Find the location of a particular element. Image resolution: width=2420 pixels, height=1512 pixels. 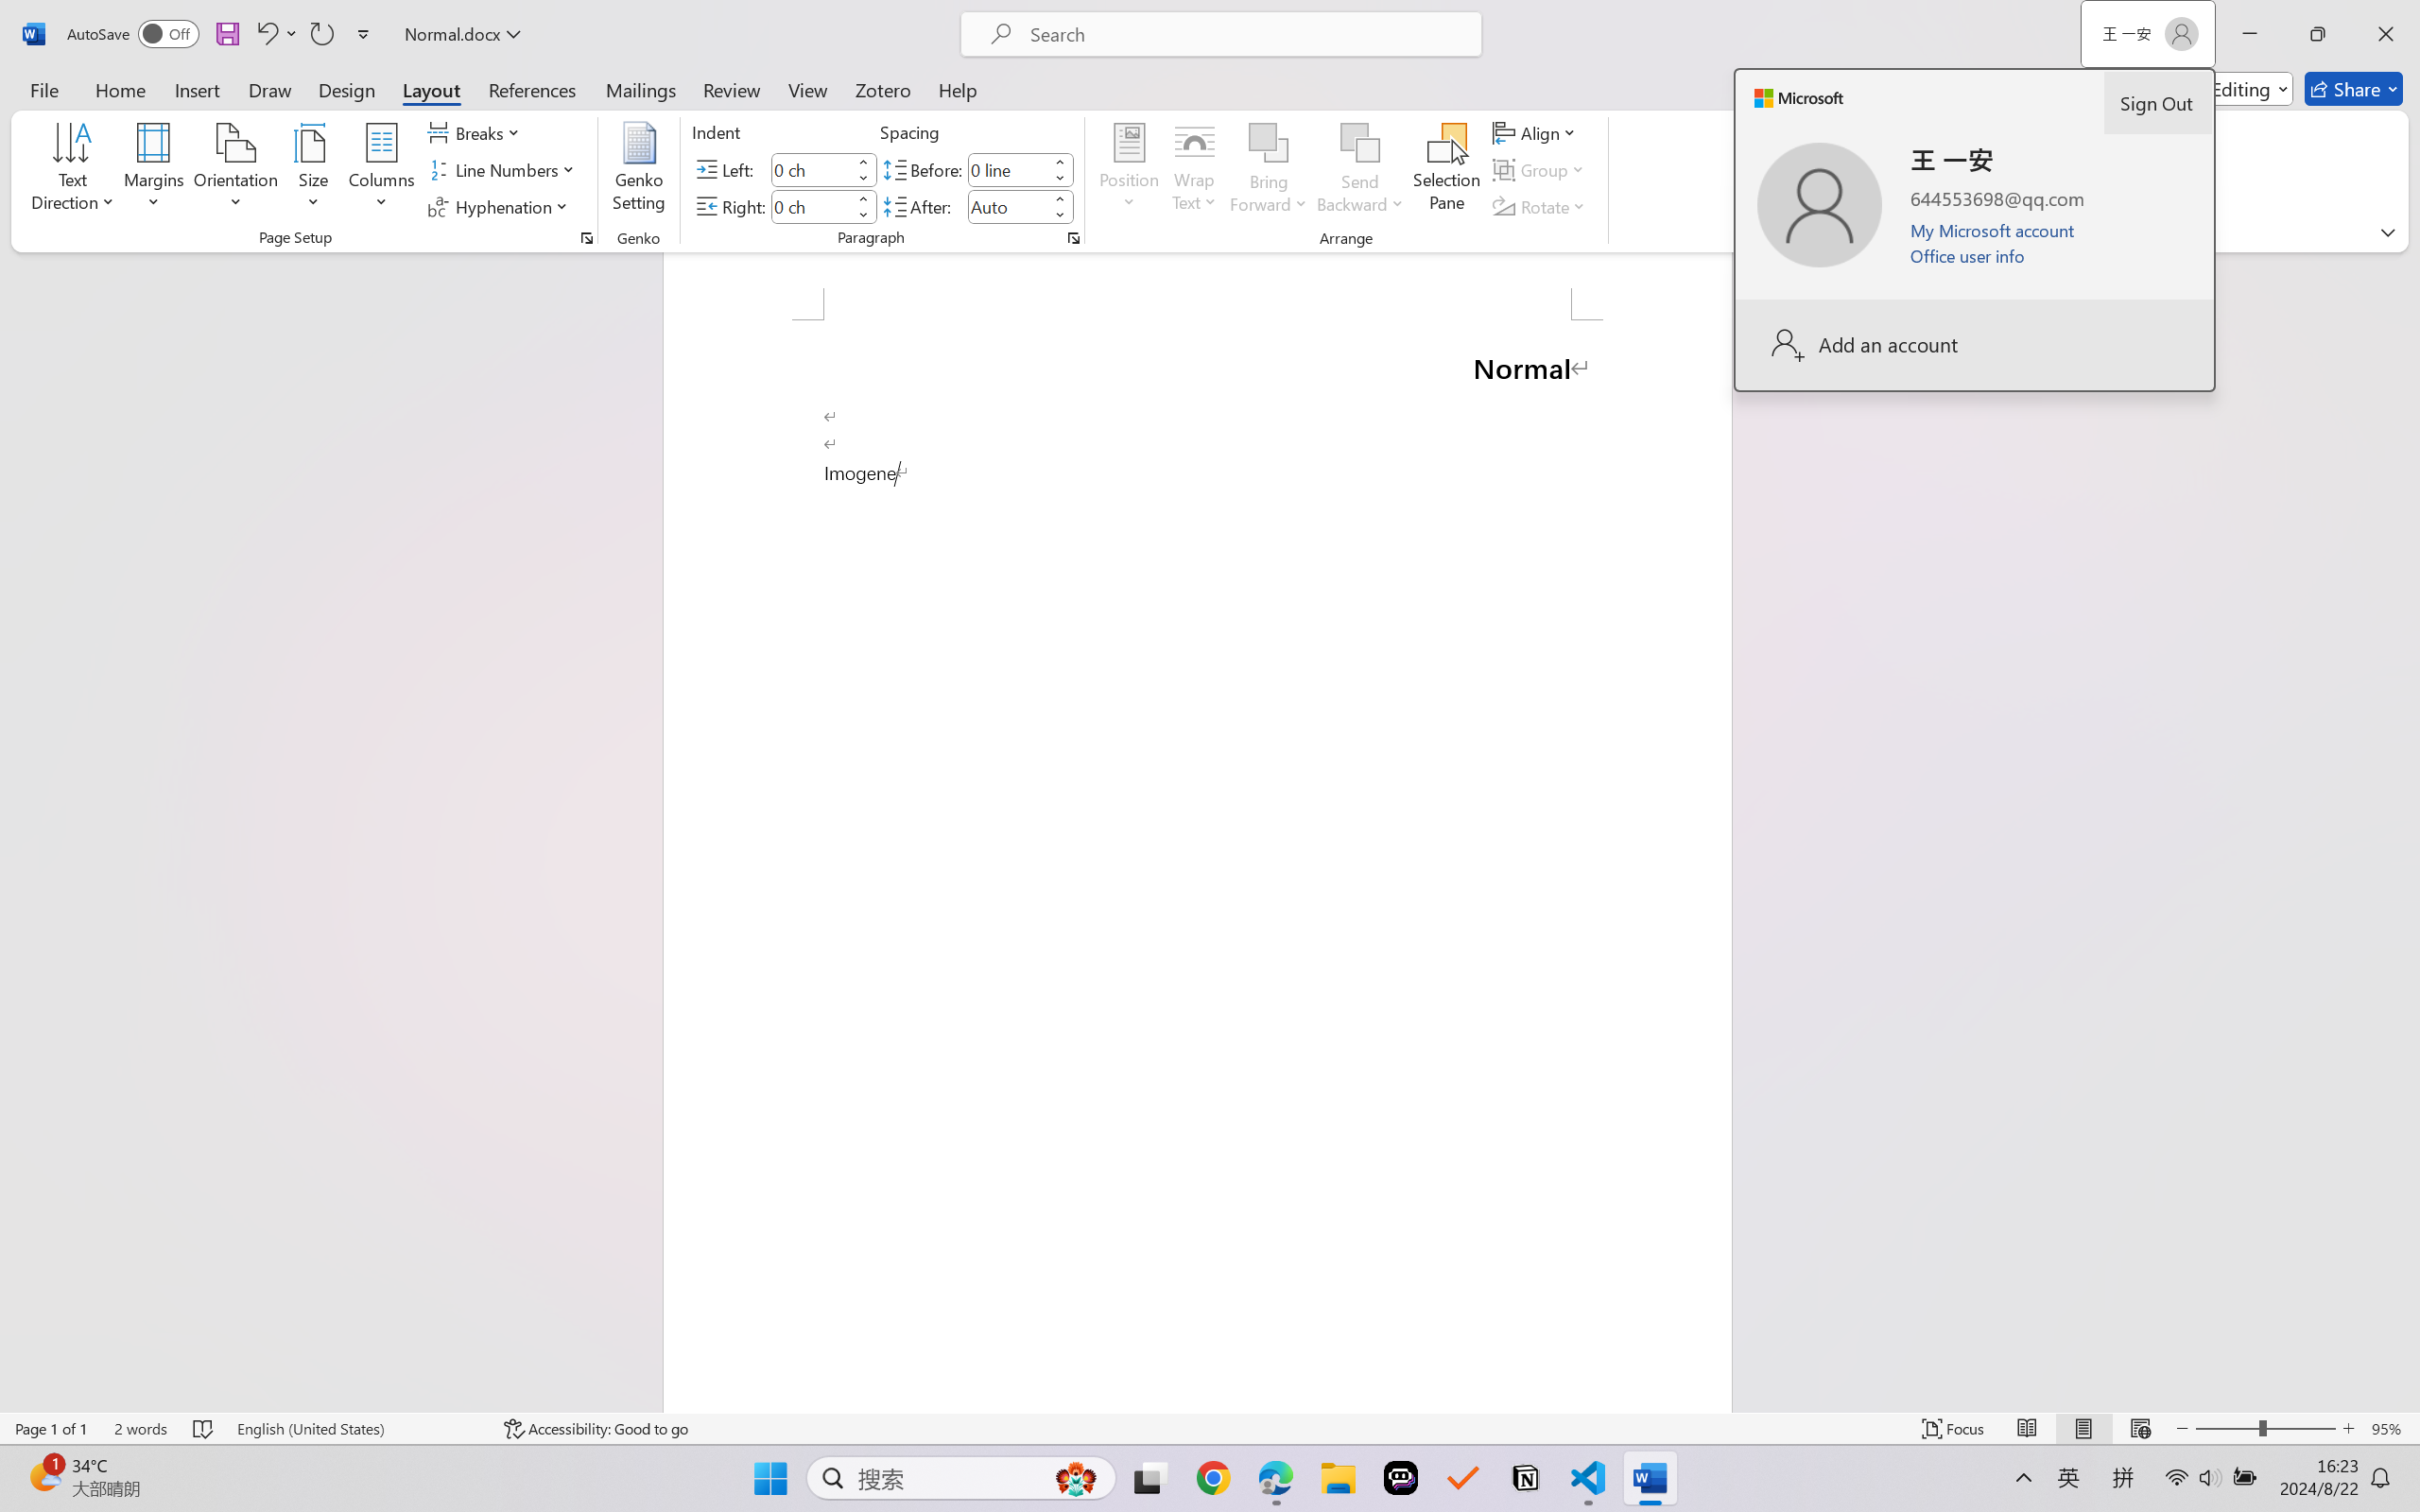

Spacing After is located at coordinates (1008, 206).